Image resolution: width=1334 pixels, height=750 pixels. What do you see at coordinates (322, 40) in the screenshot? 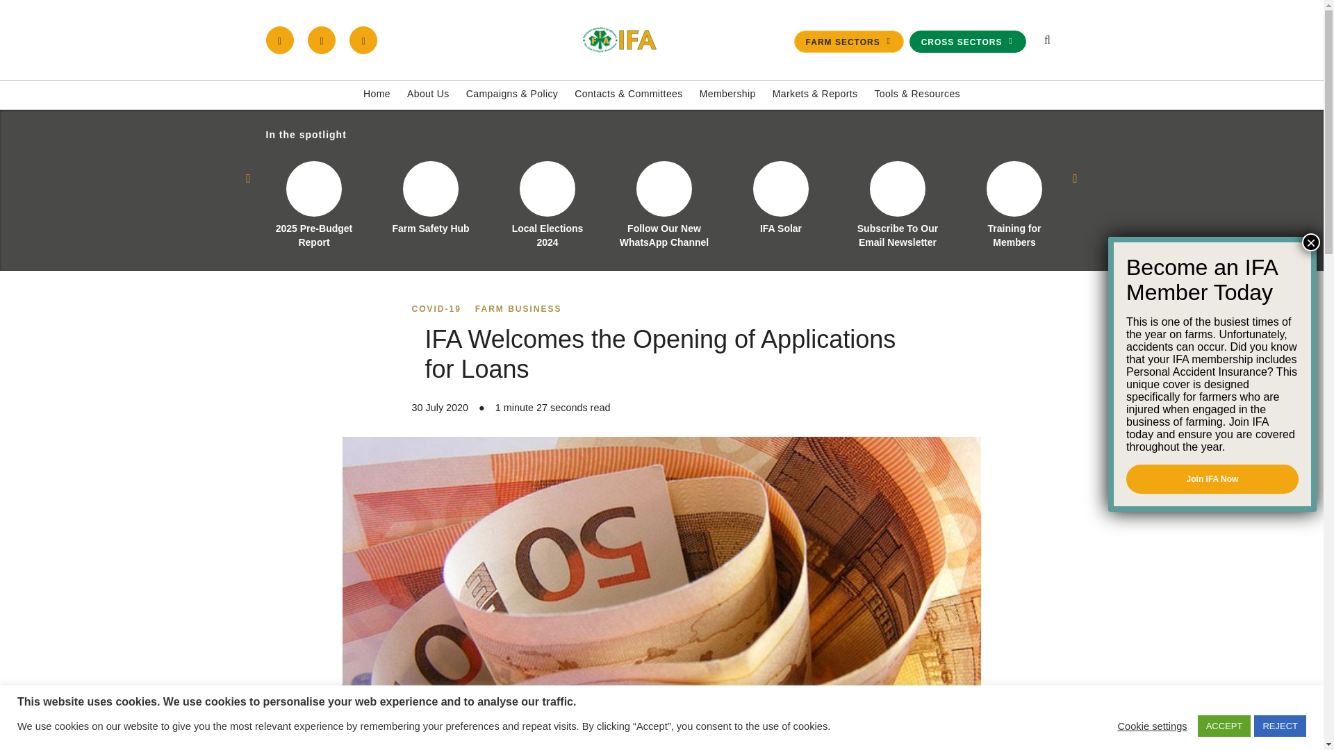
I see `Follow IFA on Twitter` at bounding box center [322, 40].